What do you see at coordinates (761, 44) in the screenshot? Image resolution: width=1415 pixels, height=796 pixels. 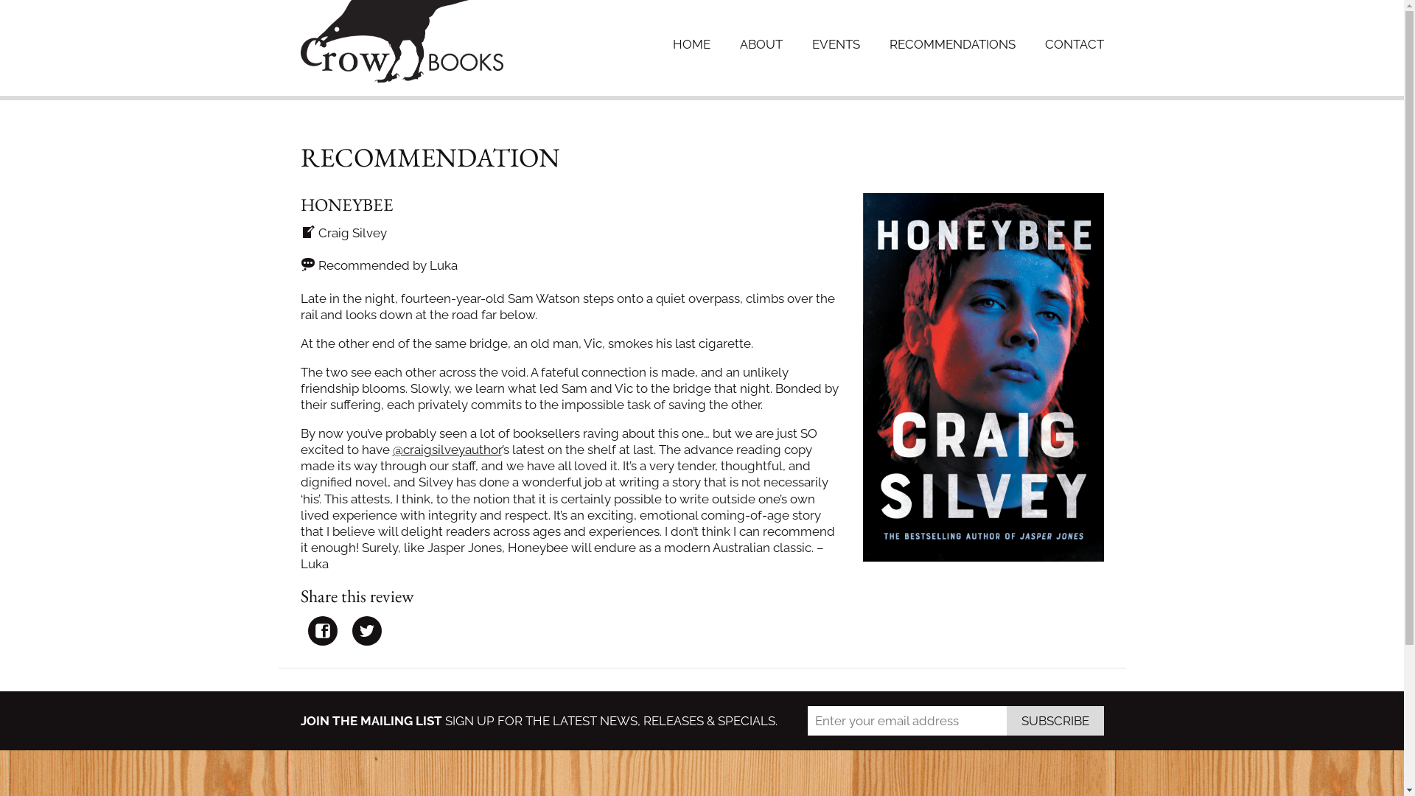 I see `ABOUT` at bounding box center [761, 44].